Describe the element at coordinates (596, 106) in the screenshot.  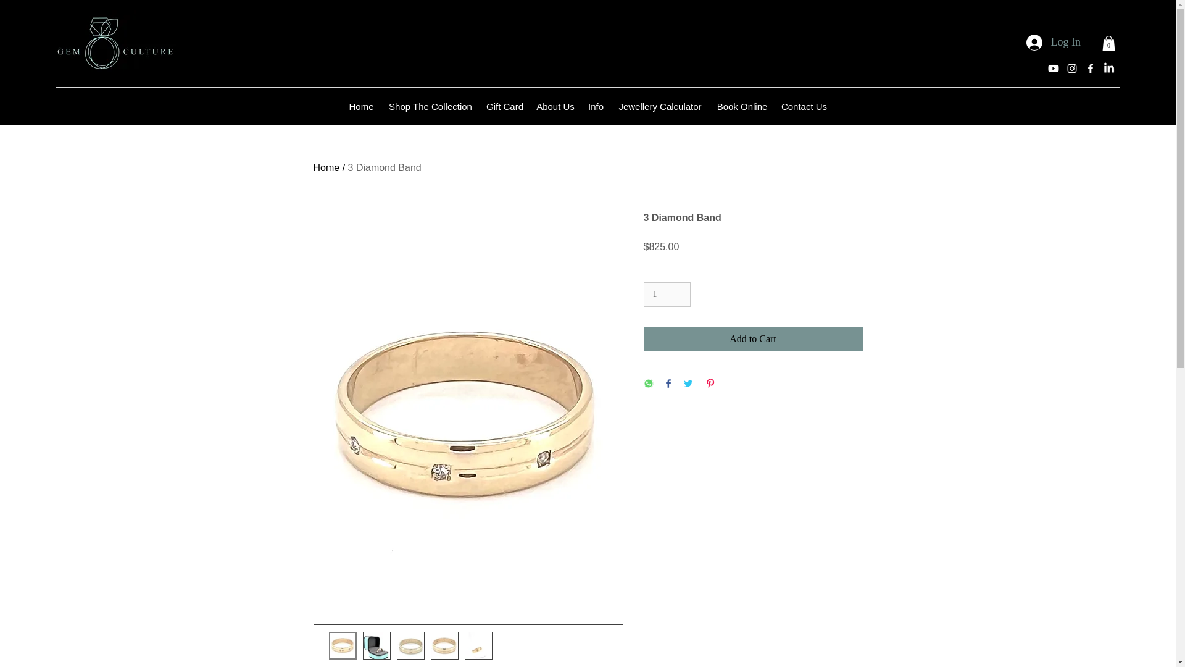
I see `Info` at that location.